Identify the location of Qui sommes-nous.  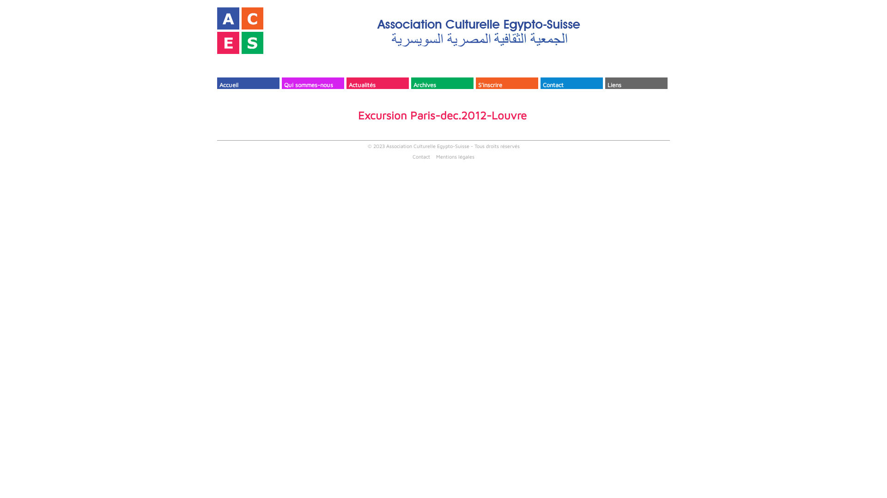
(313, 83).